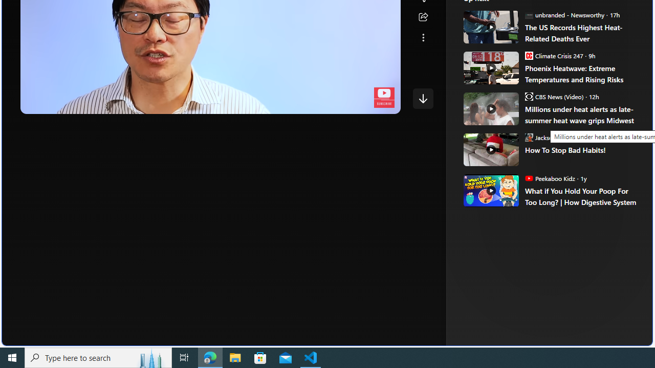 The image size is (655, 368). Describe the element at coordinates (490, 149) in the screenshot. I see `How To Stop Bad Habits!` at that location.